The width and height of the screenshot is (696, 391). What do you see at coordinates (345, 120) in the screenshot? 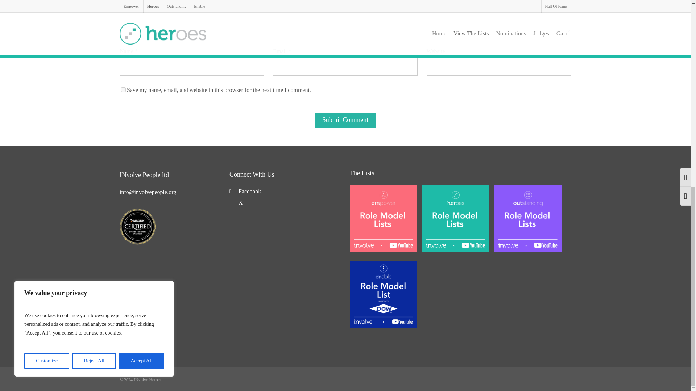
I see `Submit Comment` at bounding box center [345, 120].